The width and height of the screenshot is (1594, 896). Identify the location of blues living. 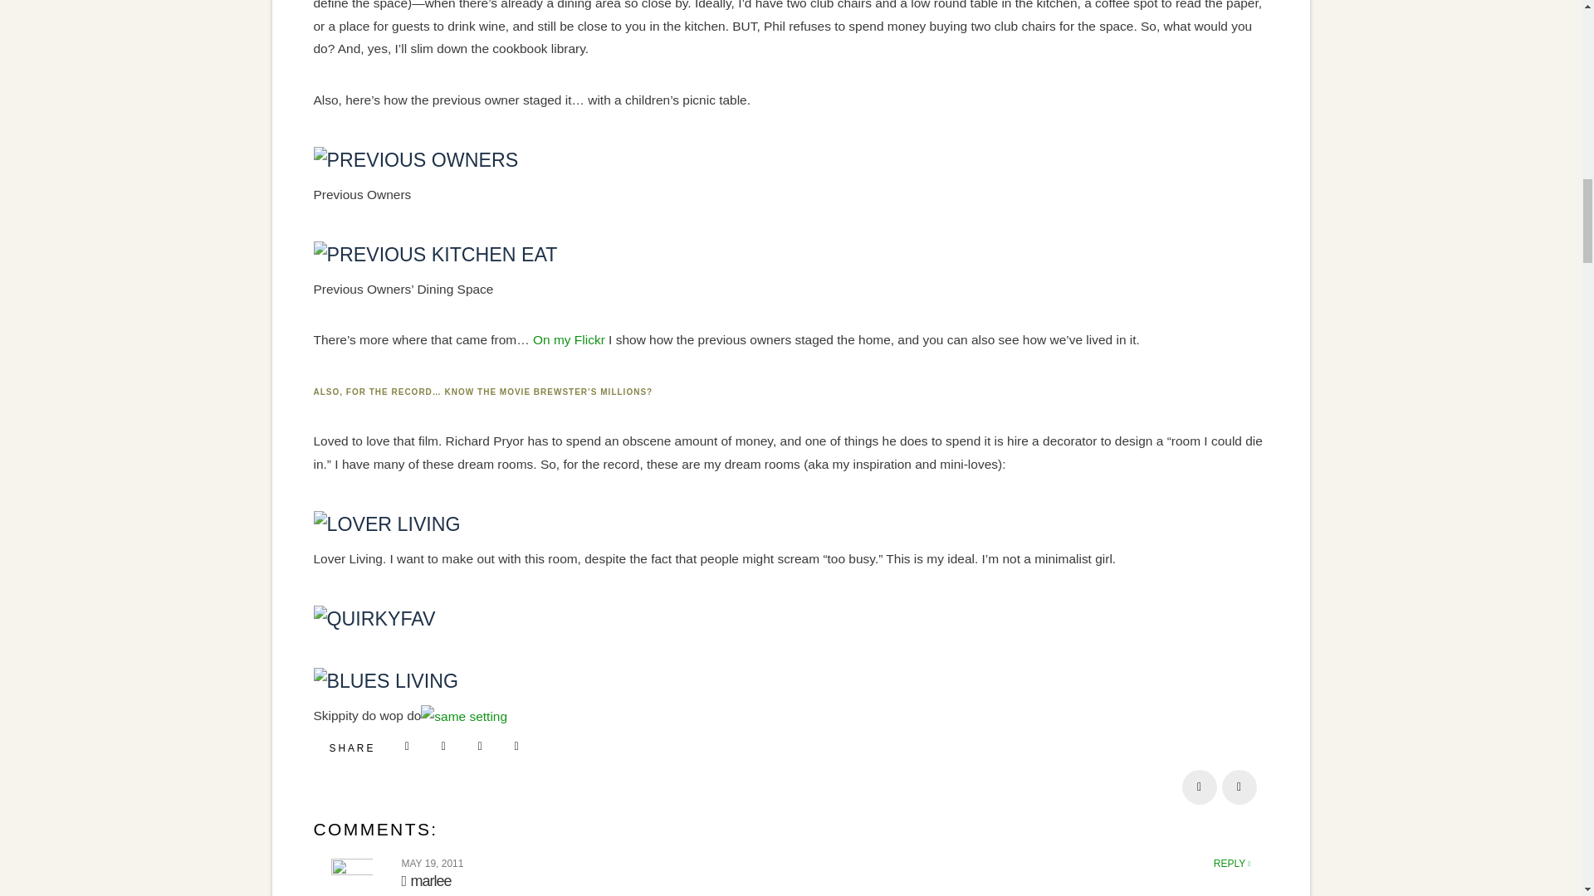
(386, 679).